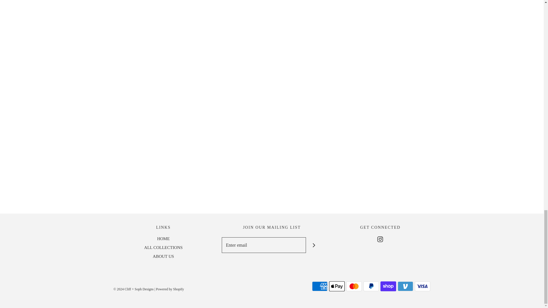 The width and height of the screenshot is (548, 308). What do you see at coordinates (405, 286) in the screenshot?
I see `Venmo` at bounding box center [405, 286].